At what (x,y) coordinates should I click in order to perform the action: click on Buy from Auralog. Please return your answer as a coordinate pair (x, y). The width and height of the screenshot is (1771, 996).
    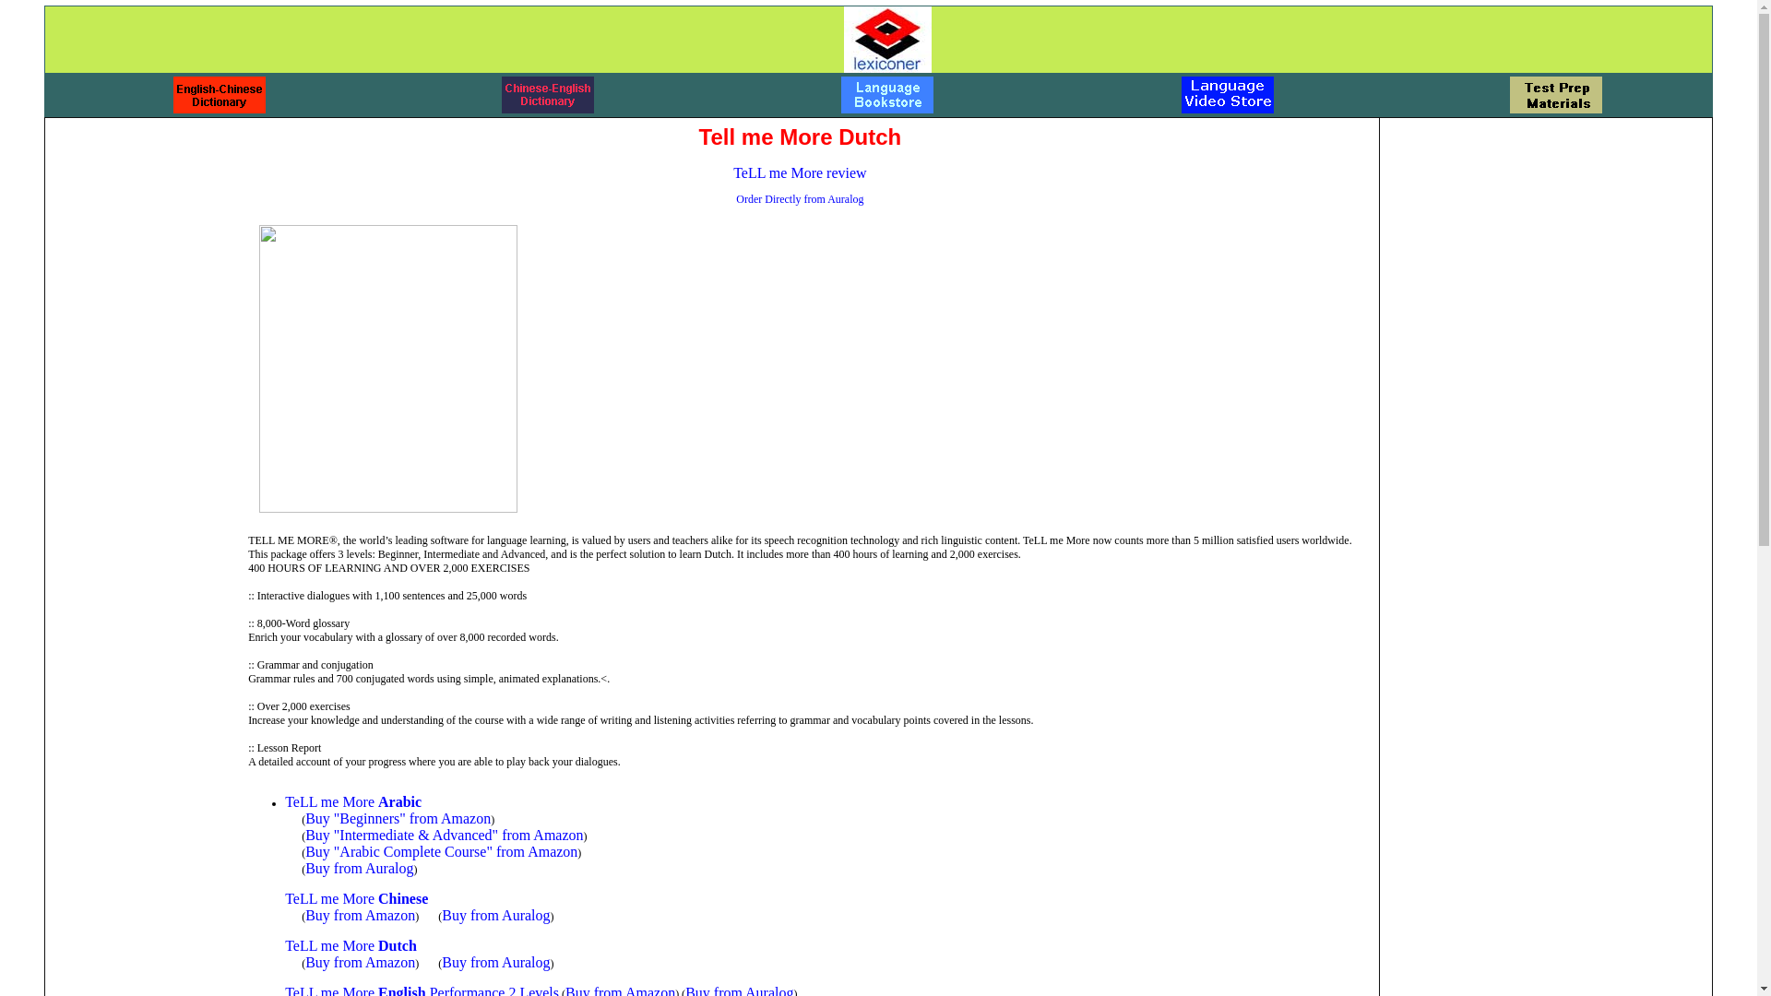
    Looking at the image, I should click on (358, 869).